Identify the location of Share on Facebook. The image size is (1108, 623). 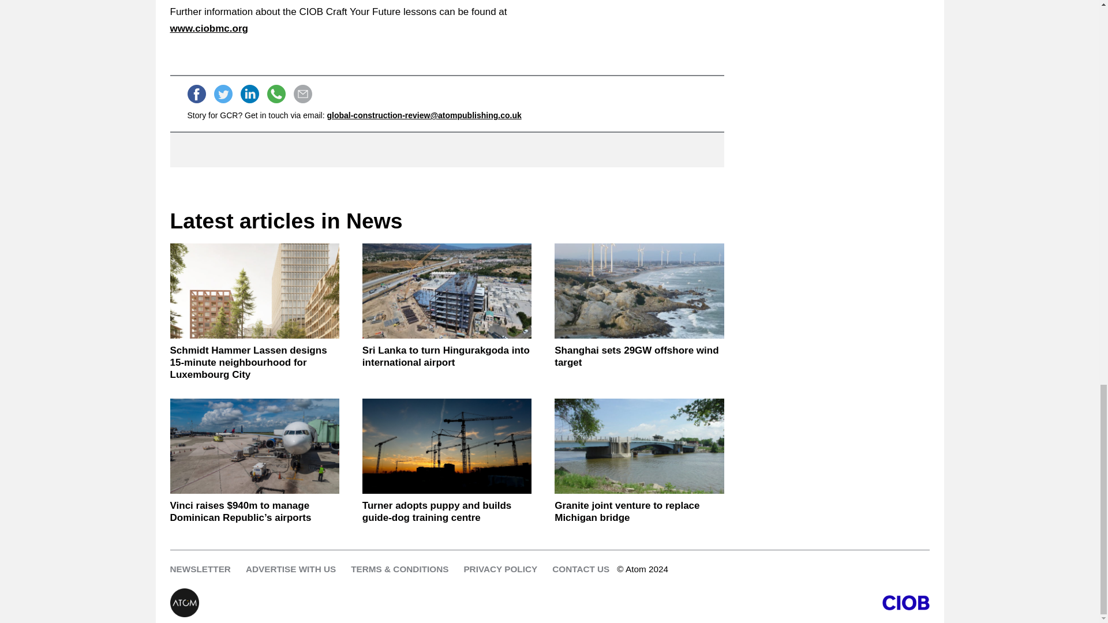
(196, 93).